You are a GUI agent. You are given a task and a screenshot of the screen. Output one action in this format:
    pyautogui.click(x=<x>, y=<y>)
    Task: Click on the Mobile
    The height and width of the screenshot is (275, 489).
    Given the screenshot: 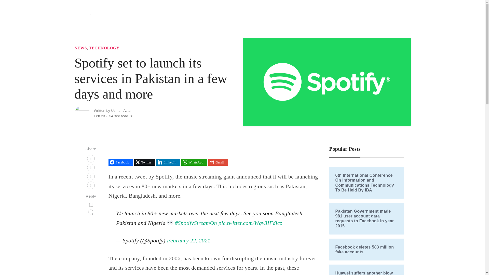 What is the action you would take?
    pyautogui.click(x=327, y=17)
    